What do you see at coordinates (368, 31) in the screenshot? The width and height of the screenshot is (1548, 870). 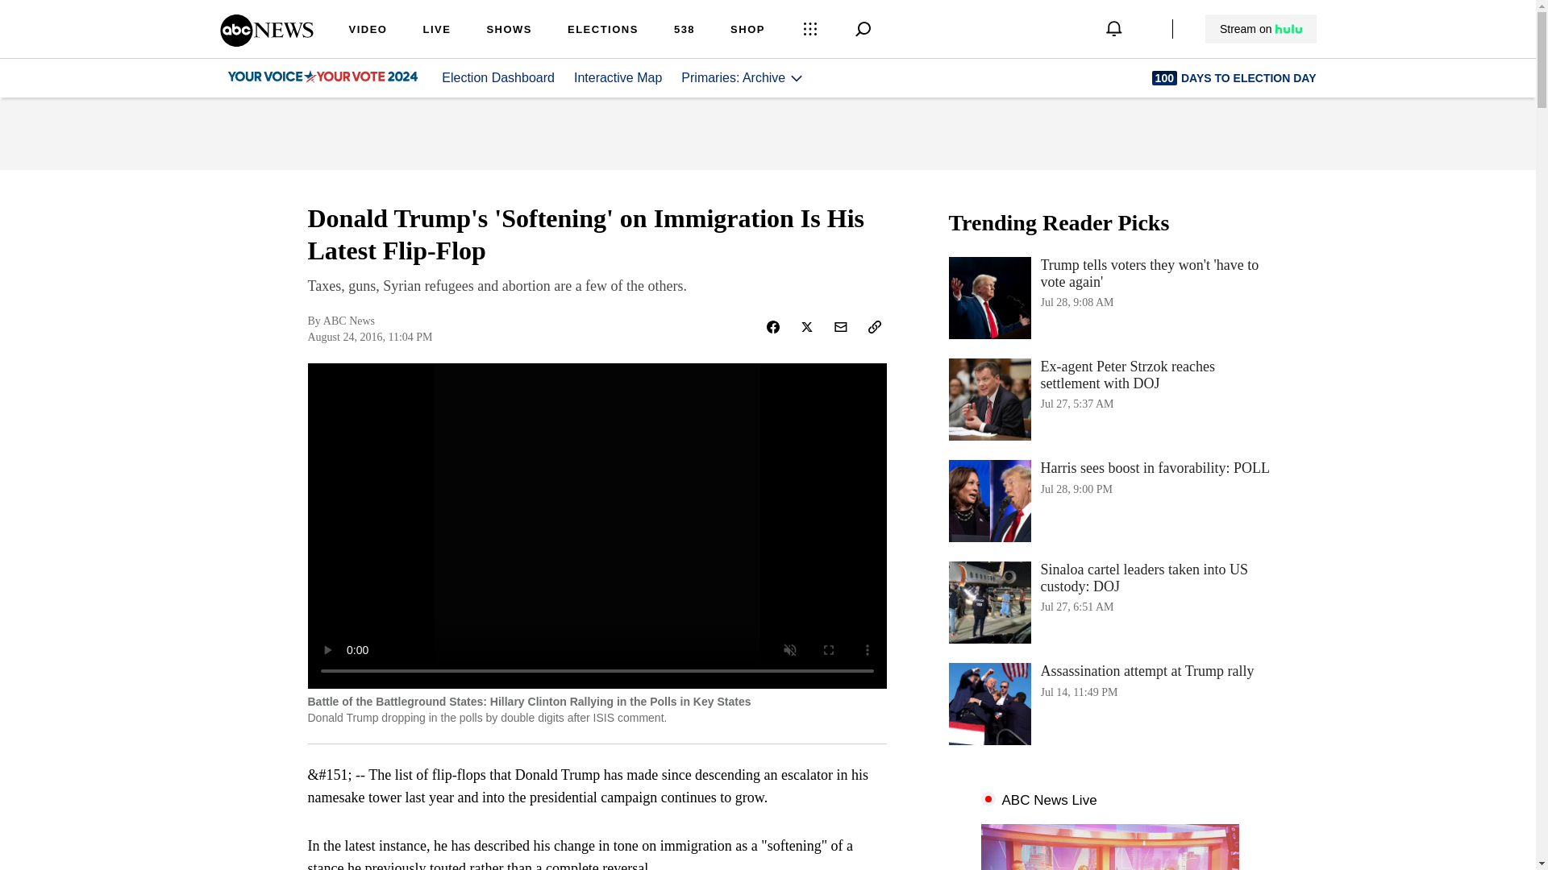 I see `VIDEO` at bounding box center [368, 31].